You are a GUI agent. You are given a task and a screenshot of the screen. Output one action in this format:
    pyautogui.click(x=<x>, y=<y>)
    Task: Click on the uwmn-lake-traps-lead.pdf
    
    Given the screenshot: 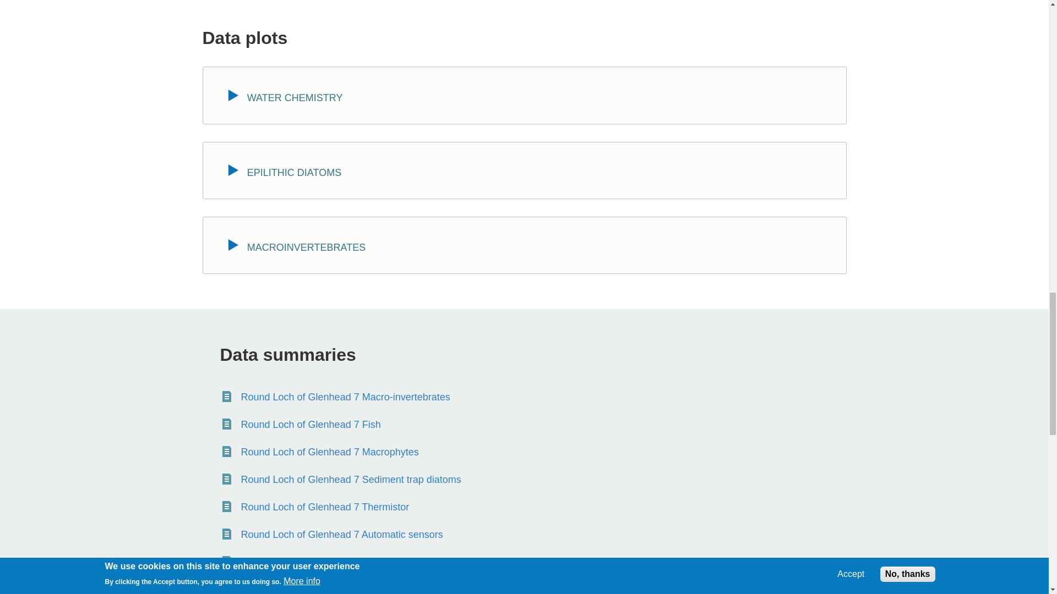 What is the action you would take?
    pyautogui.click(x=282, y=563)
    